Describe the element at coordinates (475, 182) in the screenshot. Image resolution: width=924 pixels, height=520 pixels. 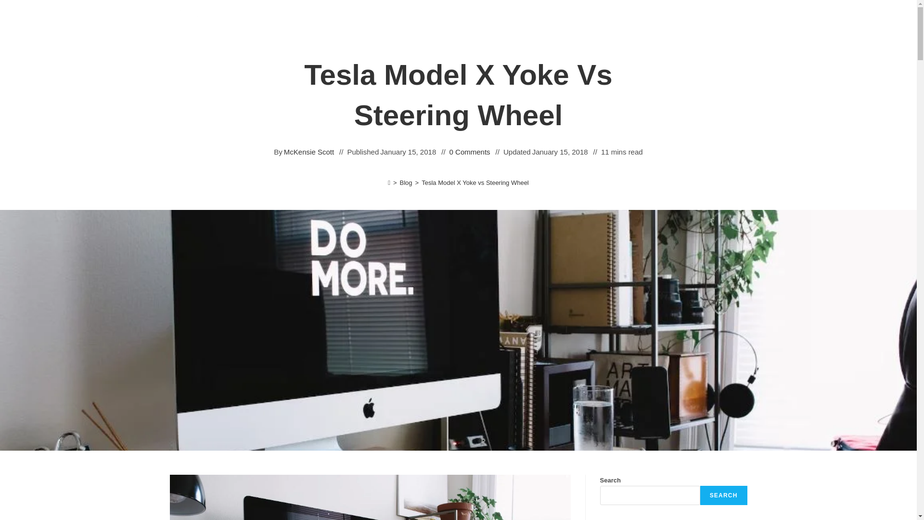
I see `Tesla Model X Yoke vs Steering Wheel` at that location.